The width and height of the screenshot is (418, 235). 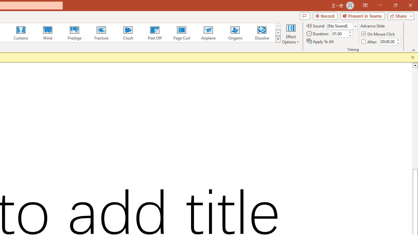 What do you see at coordinates (128, 33) in the screenshot?
I see `Crush` at bounding box center [128, 33].